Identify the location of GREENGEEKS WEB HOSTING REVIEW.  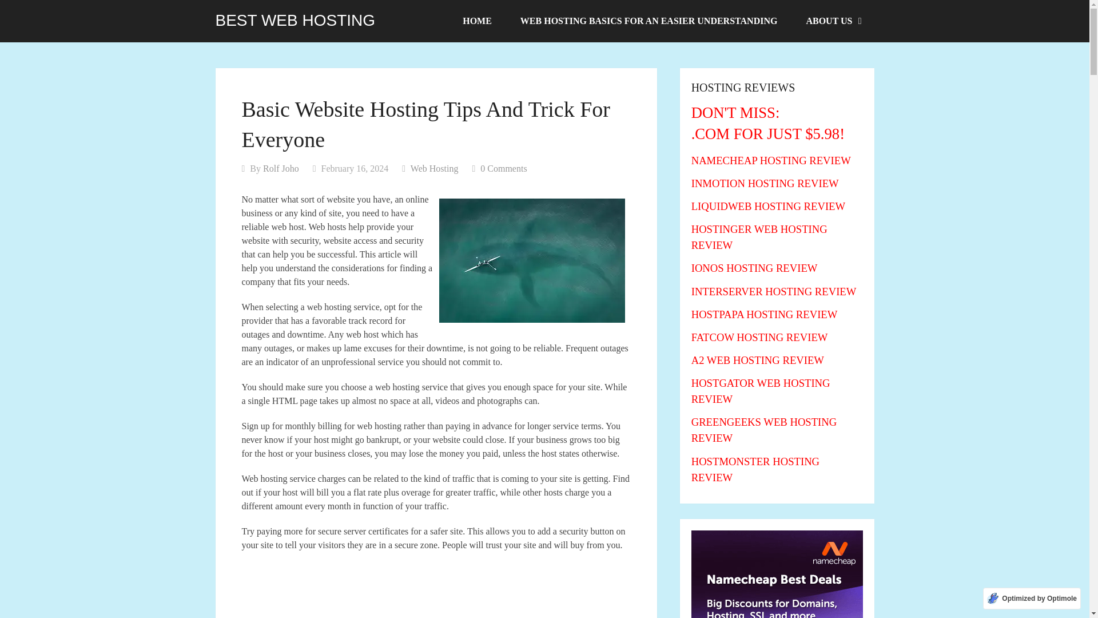
(764, 430).